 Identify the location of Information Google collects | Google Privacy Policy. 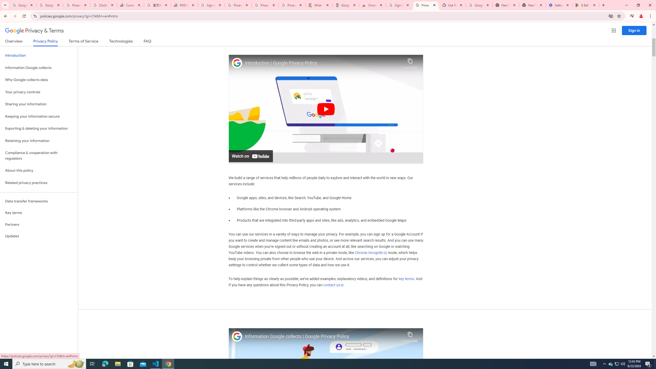
(322, 337).